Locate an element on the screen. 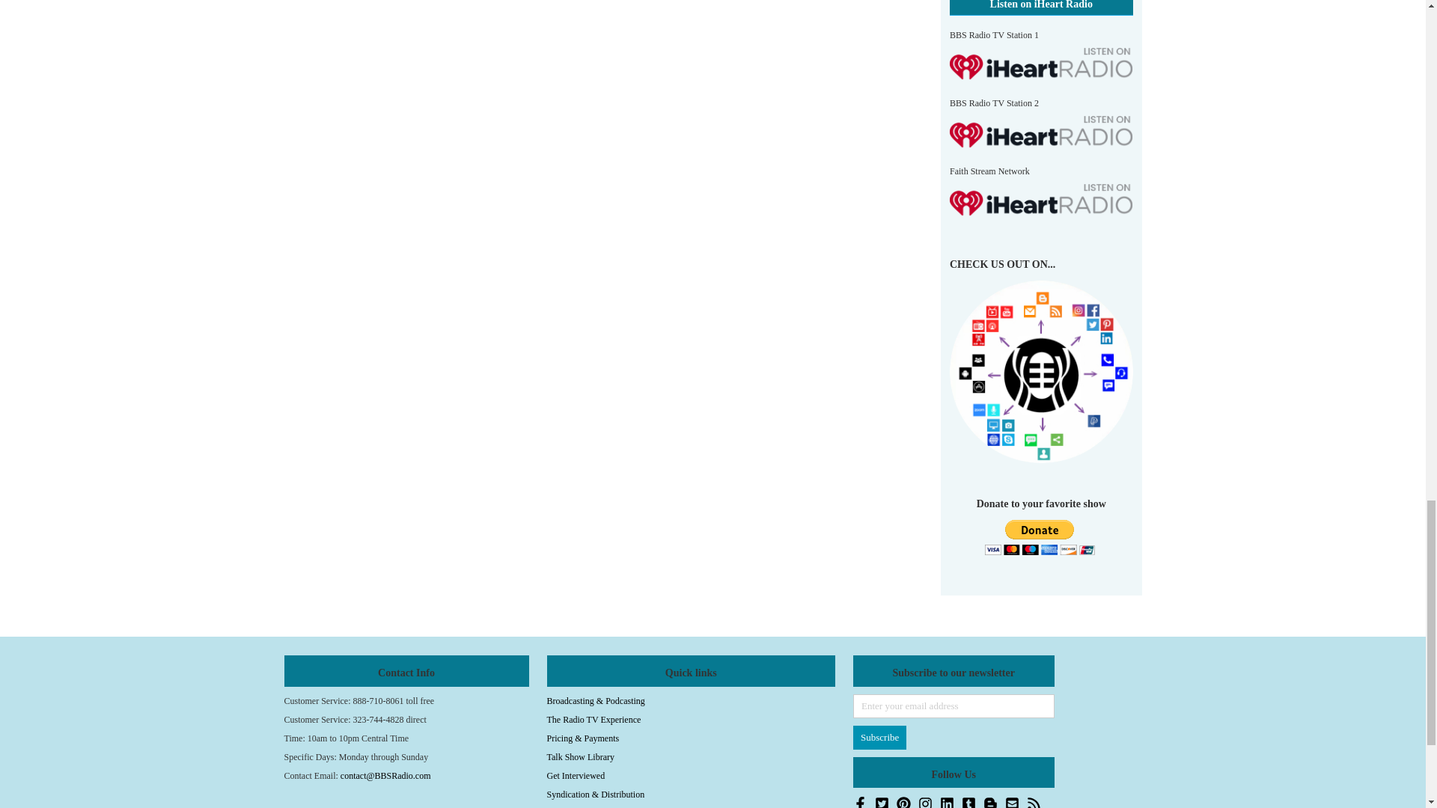  Subscribe is located at coordinates (880, 738).